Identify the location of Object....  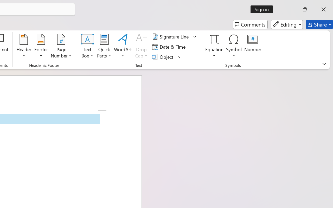
(163, 57).